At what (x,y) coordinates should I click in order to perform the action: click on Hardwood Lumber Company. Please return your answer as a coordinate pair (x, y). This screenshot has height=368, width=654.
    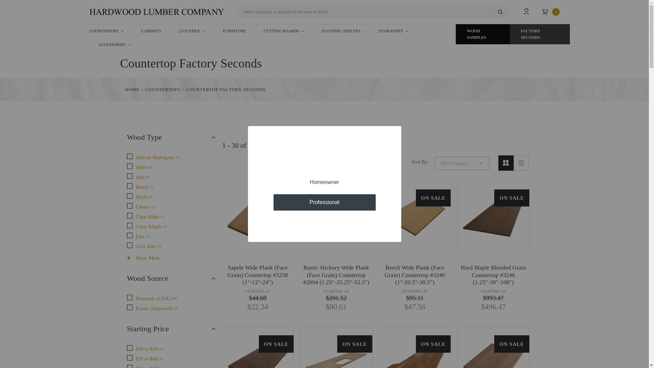
    Looking at the image, I should click on (156, 12).